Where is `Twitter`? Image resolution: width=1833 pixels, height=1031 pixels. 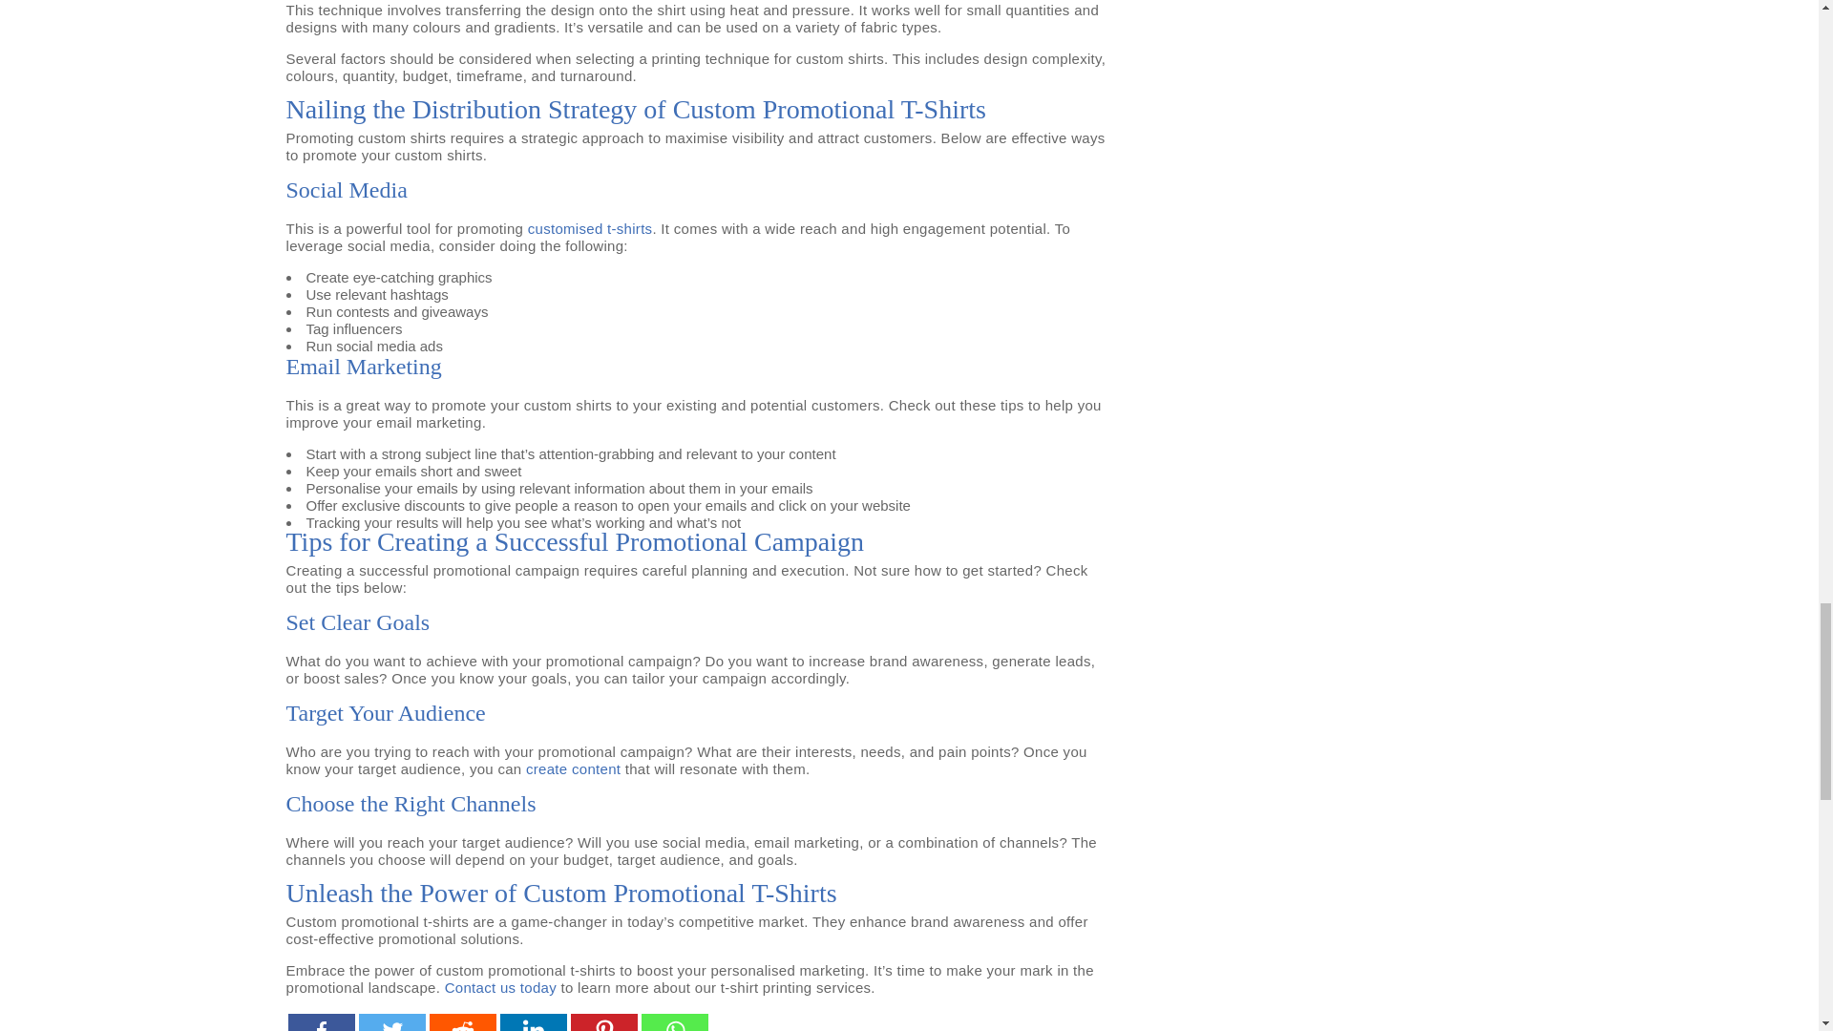
Twitter is located at coordinates (391, 1021).